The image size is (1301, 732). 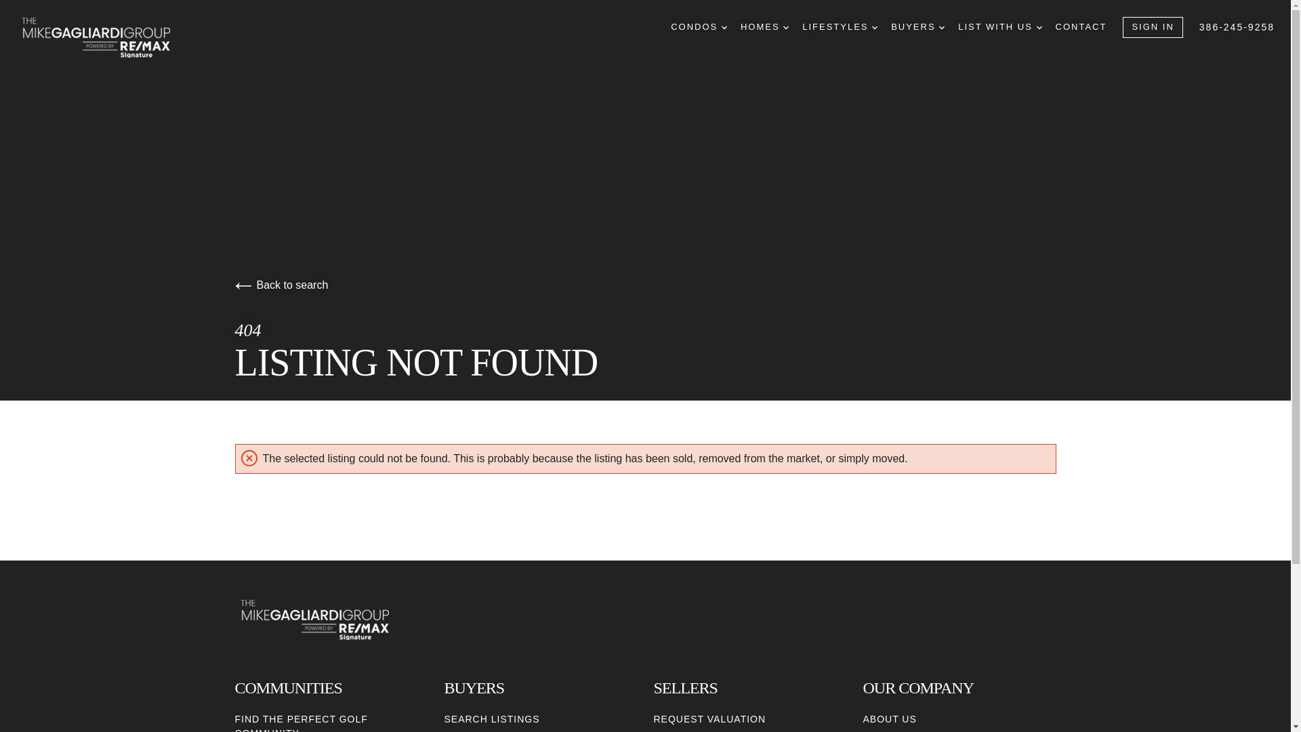 What do you see at coordinates (785, 27) in the screenshot?
I see `DROPDOWN ARROW` at bounding box center [785, 27].